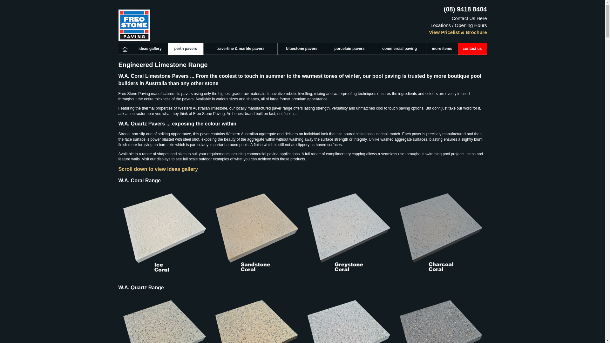 This screenshot has height=343, width=610. Describe the element at coordinates (399, 49) in the screenshot. I see `commercial paving` at that location.